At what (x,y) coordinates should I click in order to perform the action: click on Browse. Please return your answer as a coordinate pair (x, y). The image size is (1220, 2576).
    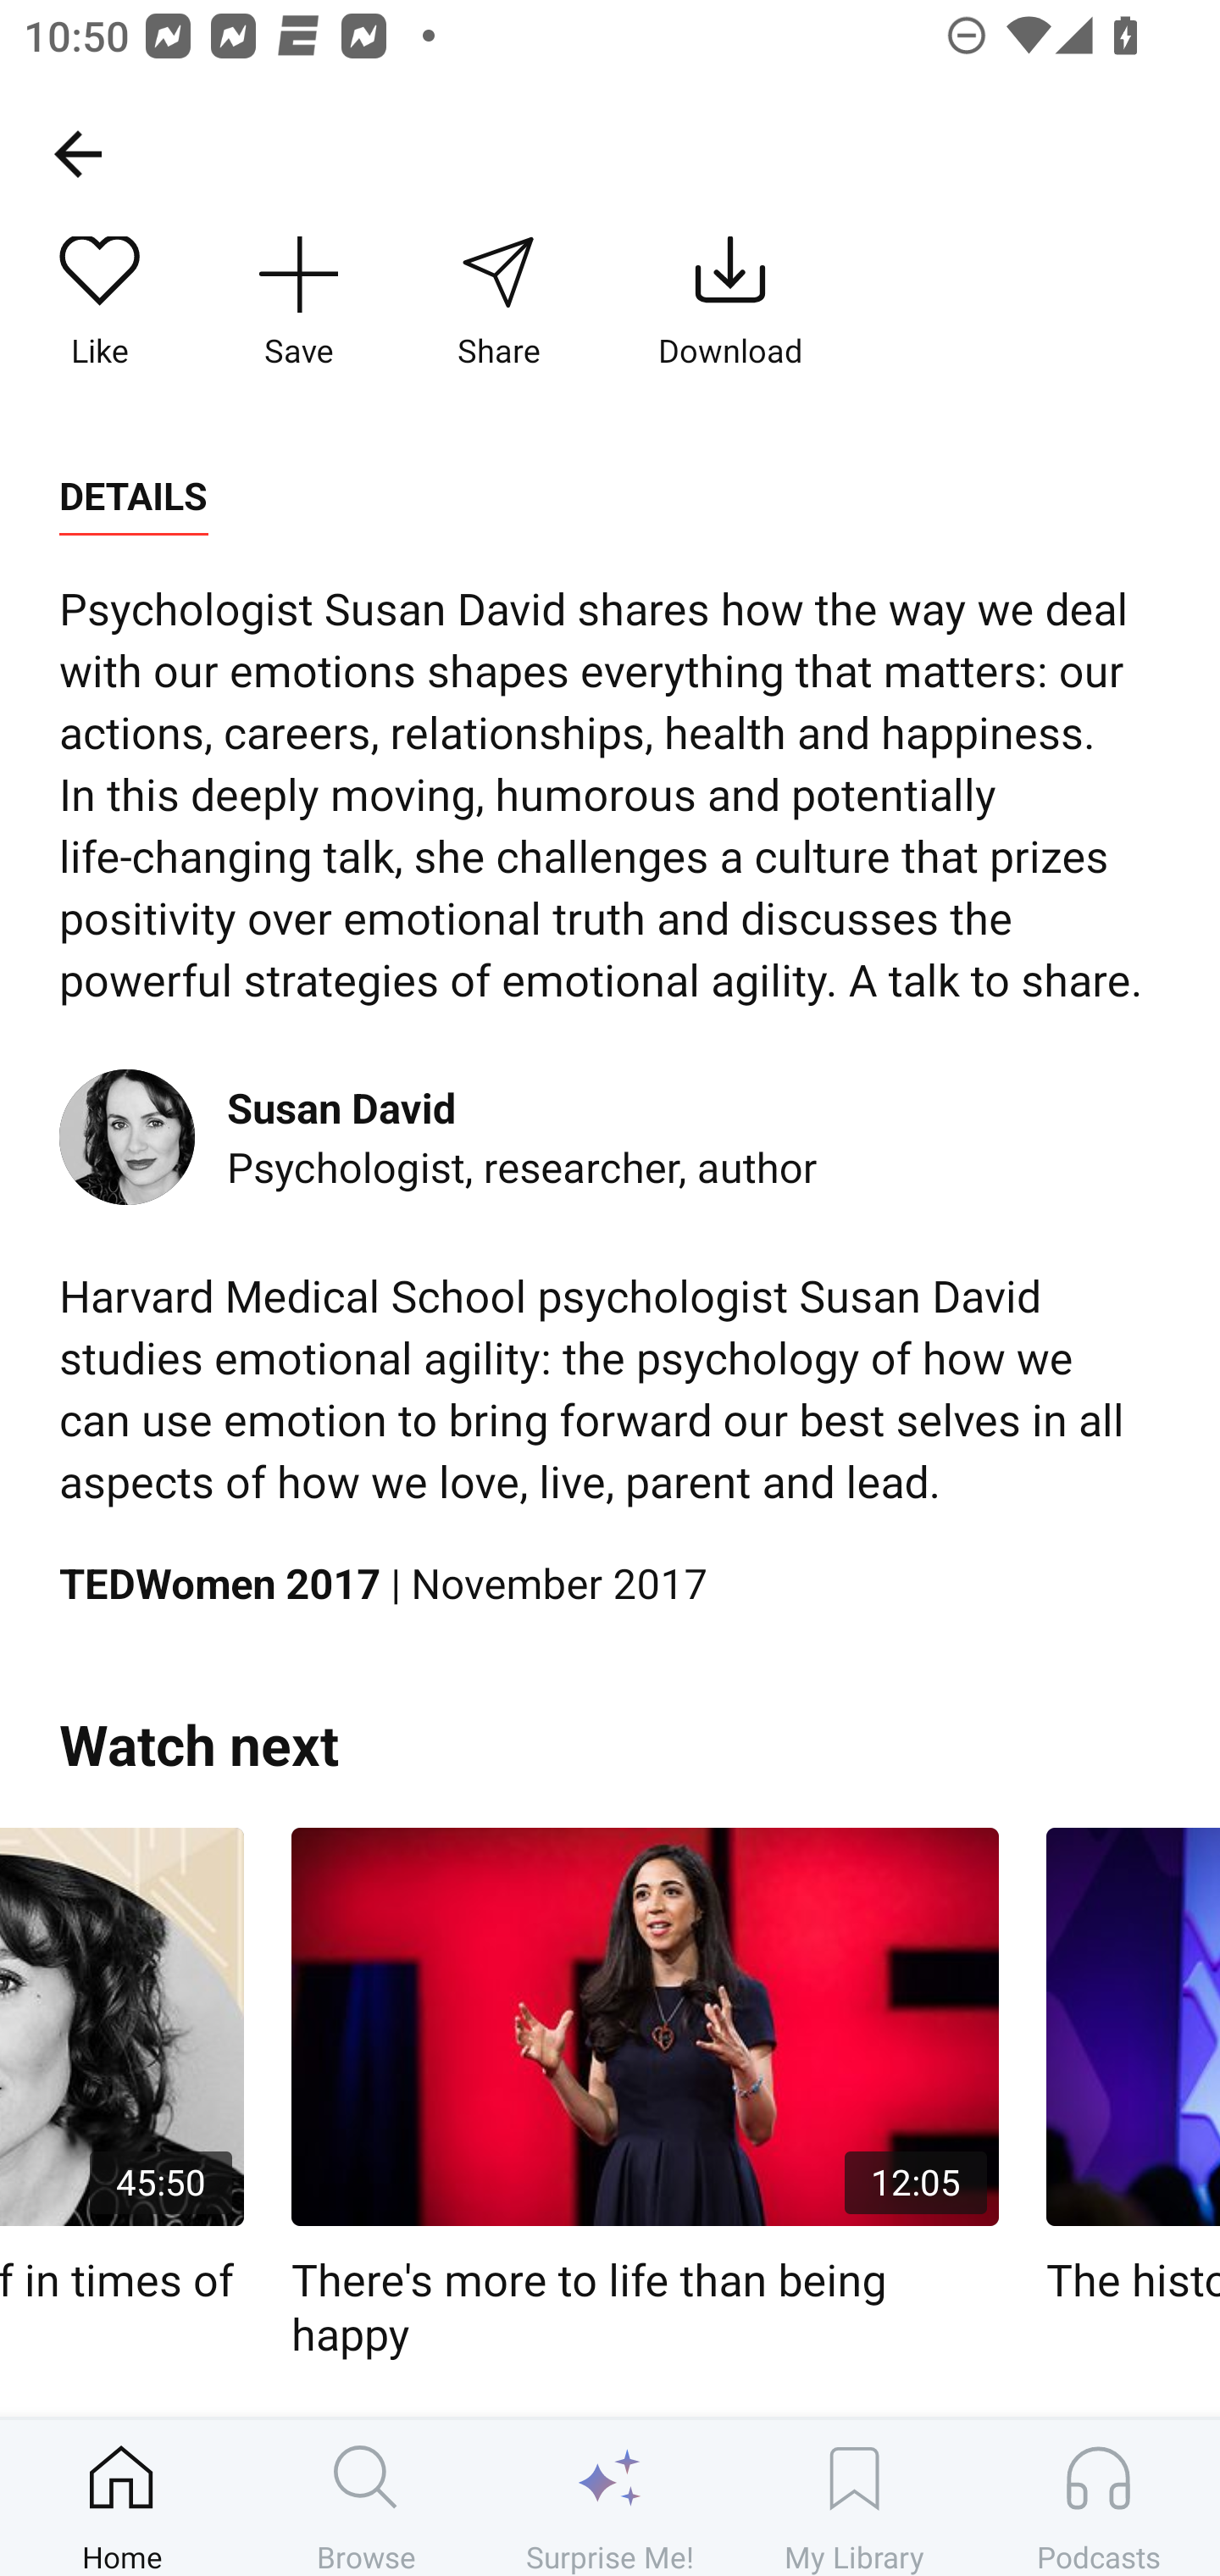
    Looking at the image, I should click on (366, 2497).